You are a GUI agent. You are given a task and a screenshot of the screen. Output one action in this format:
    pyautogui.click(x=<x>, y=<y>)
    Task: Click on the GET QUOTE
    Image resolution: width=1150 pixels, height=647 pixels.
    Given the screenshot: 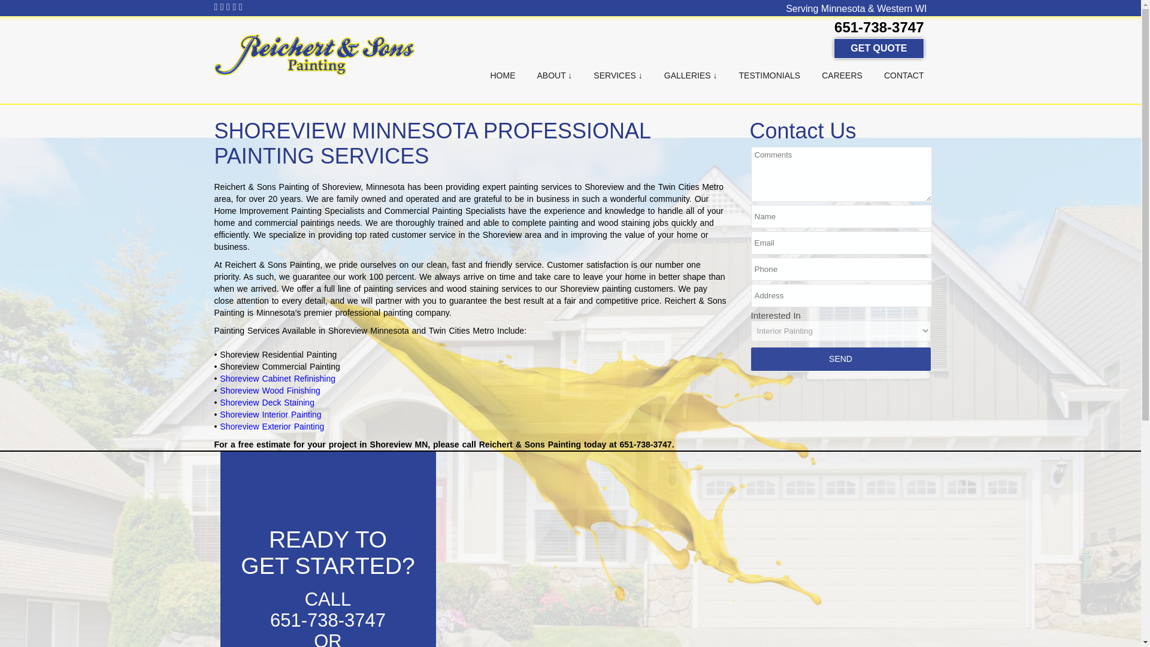 What is the action you would take?
    pyautogui.click(x=878, y=48)
    